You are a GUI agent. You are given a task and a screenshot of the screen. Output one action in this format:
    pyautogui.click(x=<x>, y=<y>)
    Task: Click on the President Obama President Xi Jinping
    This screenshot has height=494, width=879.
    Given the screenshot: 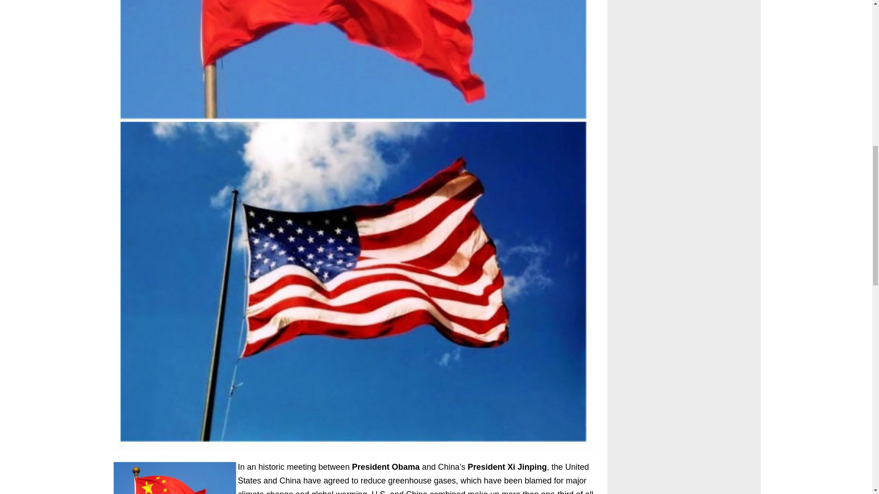 What is the action you would take?
    pyautogui.click(x=174, y=477)
    